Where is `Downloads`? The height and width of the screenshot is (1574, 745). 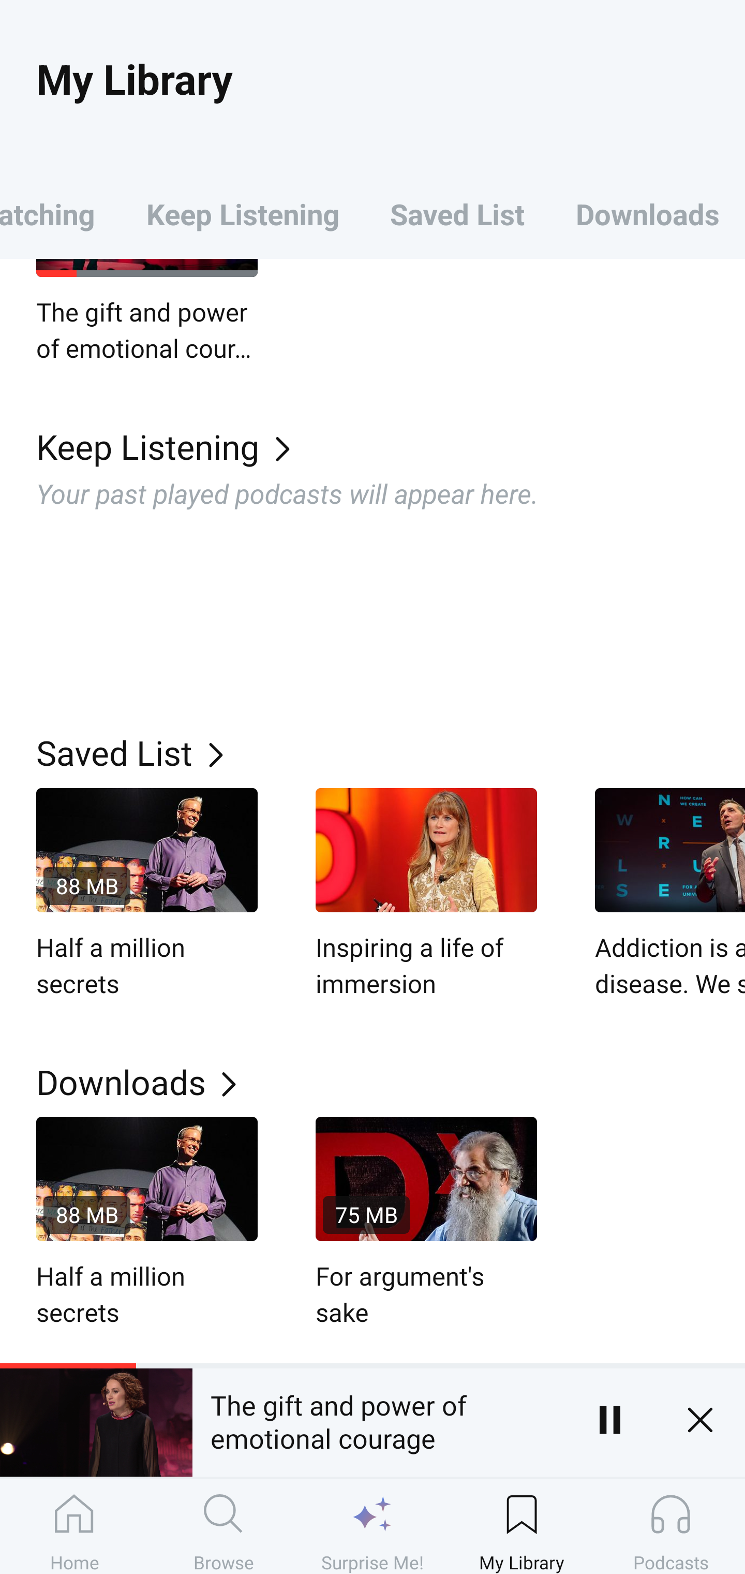 Downloads is located at coordinates (391, 1082).